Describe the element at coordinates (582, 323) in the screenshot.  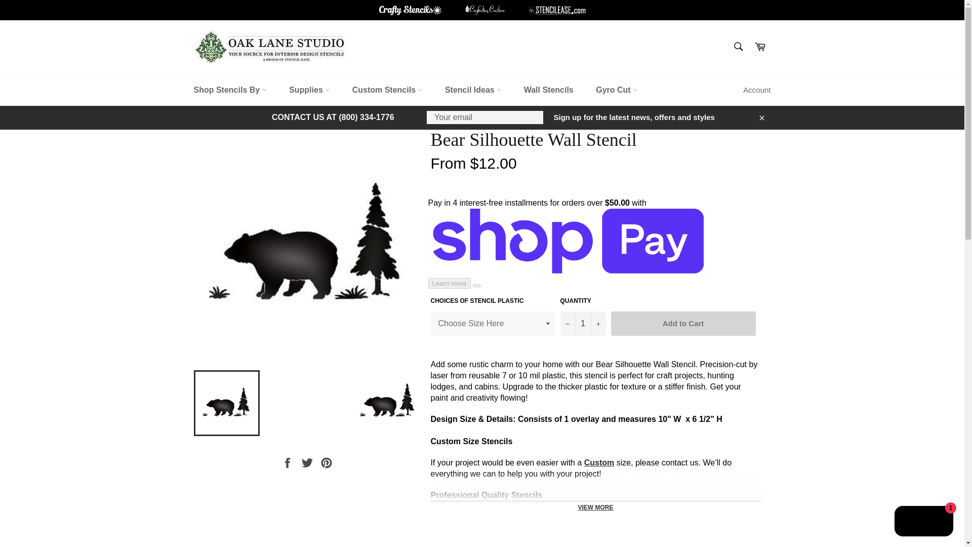
I see `1` at that location.